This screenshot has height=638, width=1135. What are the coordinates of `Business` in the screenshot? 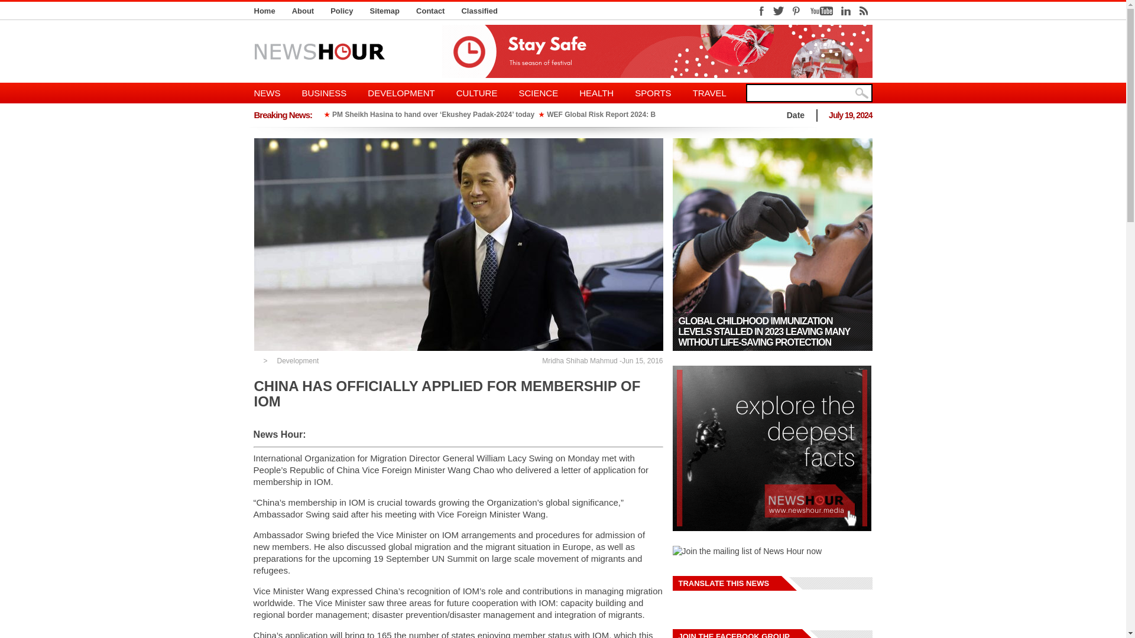 It's located at (324, 93).